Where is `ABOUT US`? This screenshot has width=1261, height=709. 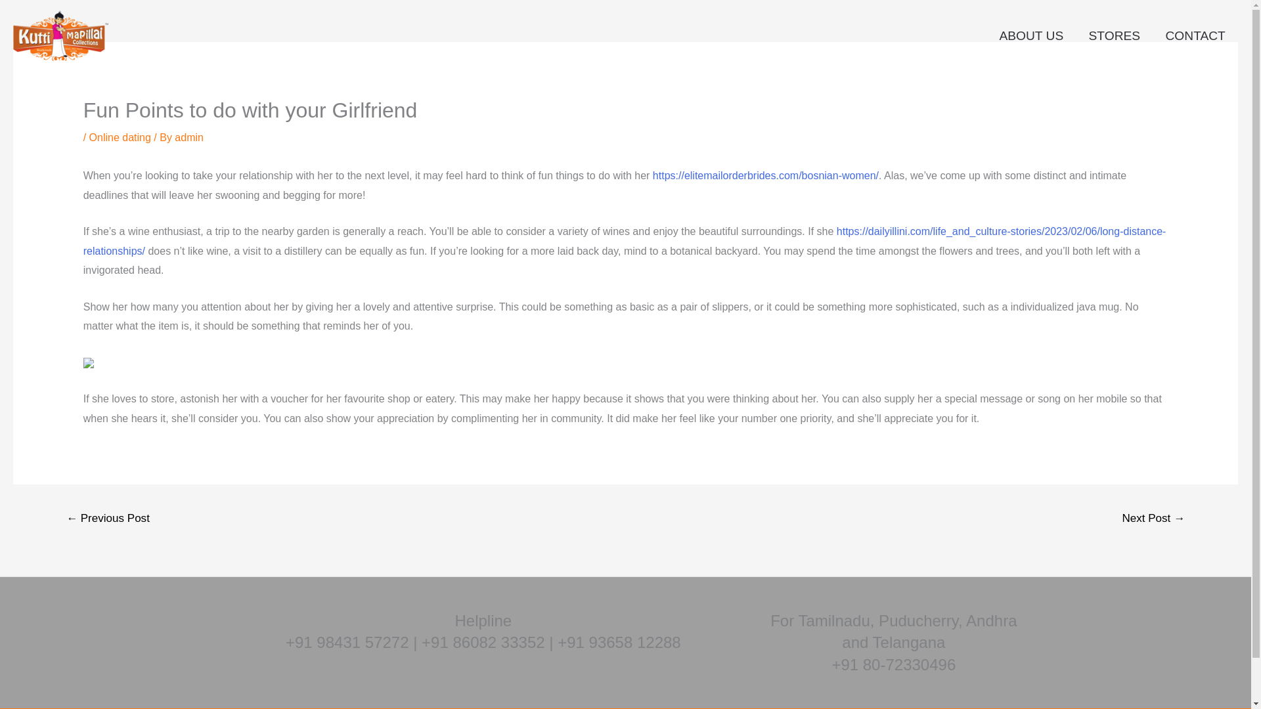
ABOUT US is located at coordinates (1030, 35).